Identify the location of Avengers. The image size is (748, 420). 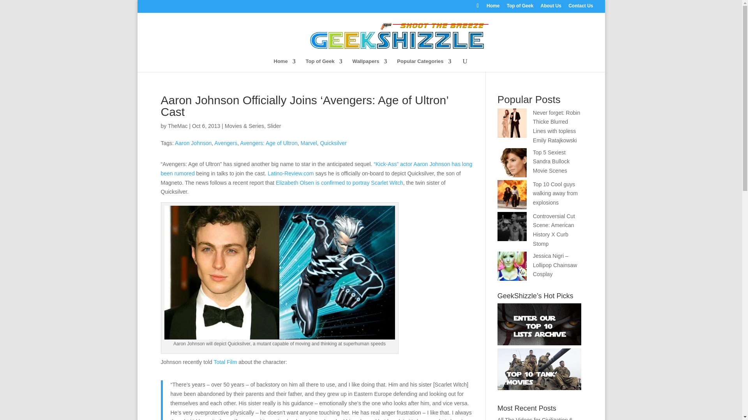
(225, 143).